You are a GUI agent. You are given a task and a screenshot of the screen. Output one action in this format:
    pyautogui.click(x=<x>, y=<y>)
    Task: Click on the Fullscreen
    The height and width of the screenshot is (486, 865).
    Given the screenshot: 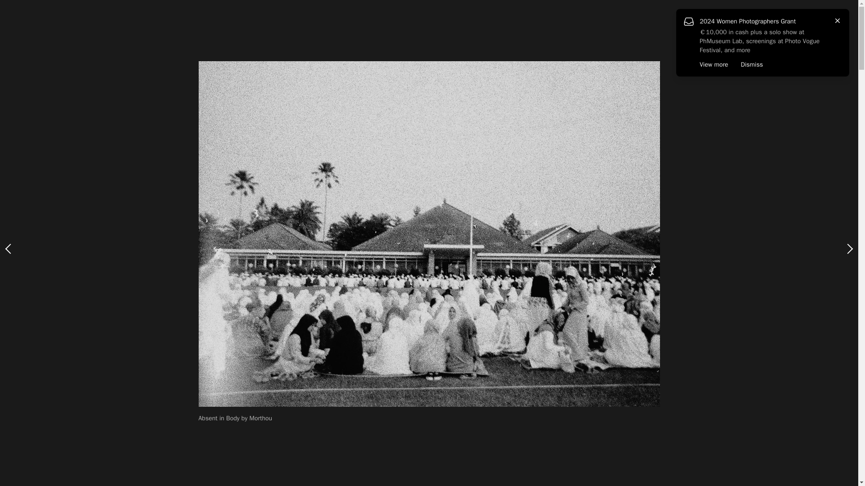 What is the action you would take?
    pyautogui.click(x=784, y=37)
    